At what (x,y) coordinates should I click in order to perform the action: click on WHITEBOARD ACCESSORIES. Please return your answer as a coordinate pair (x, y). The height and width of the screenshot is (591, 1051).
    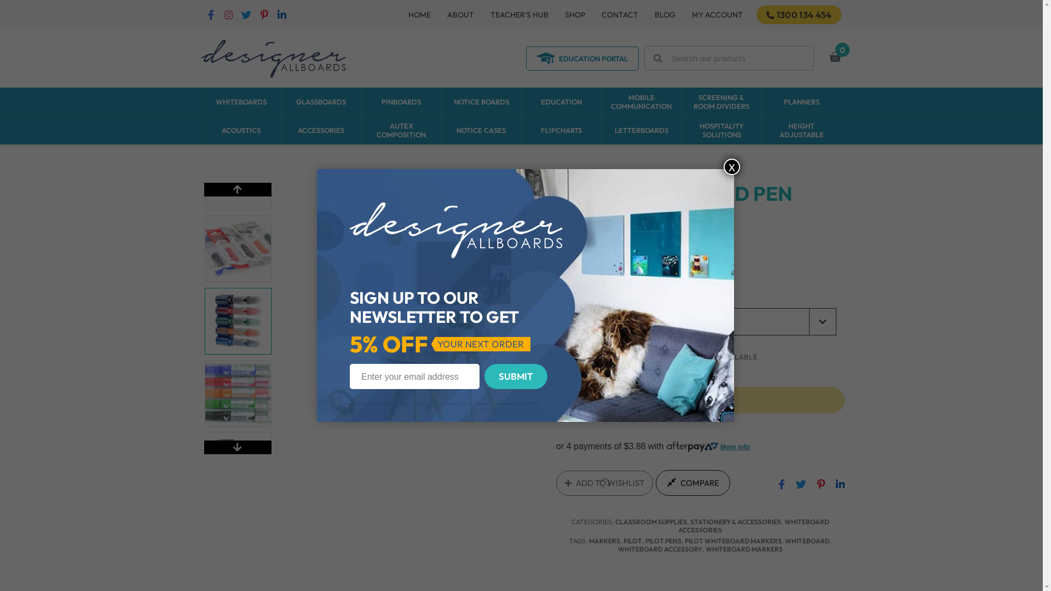
    Looking at the image, I should click on (754, 526).